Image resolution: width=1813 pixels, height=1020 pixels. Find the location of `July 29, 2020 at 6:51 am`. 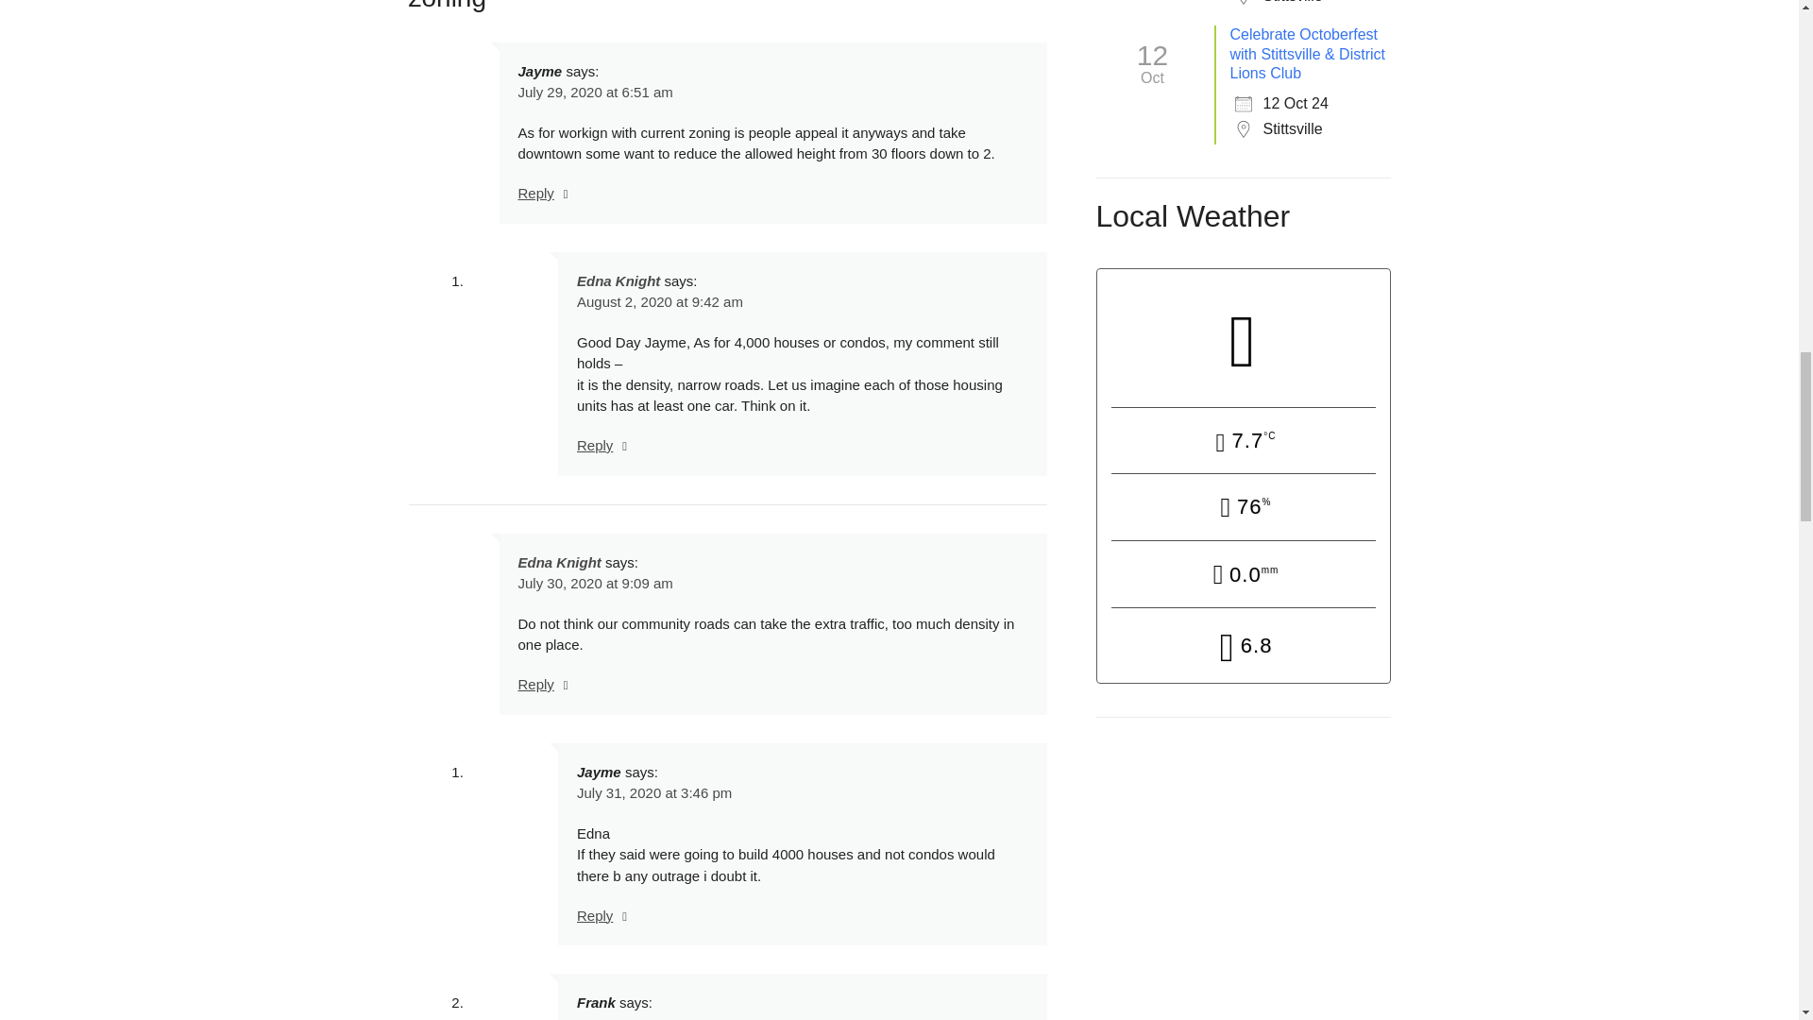

July 29, 2020 at 6:51 am is located at coordinates (595, 91).